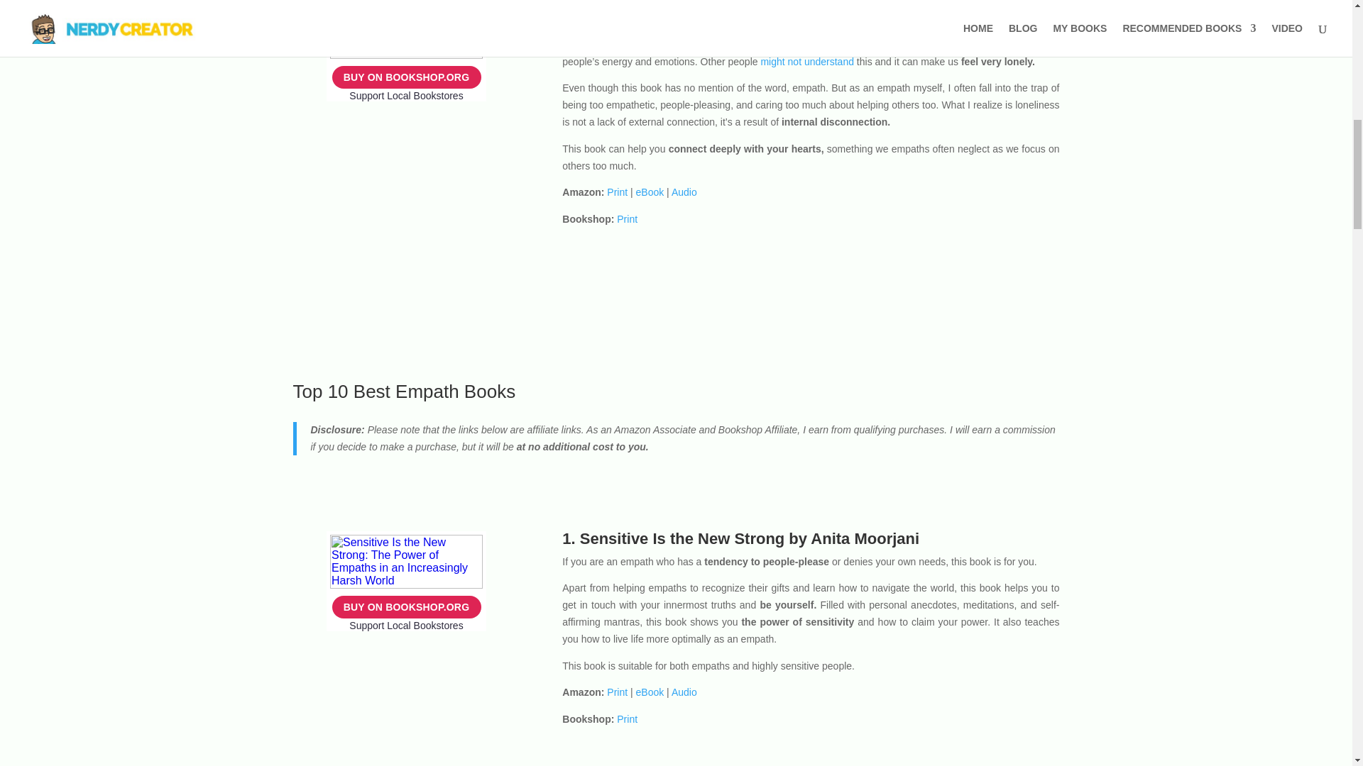 The image size is (1363, 766). Describe the element at coordinates (616, 191) in the screenshot. I see `Print` at that location.